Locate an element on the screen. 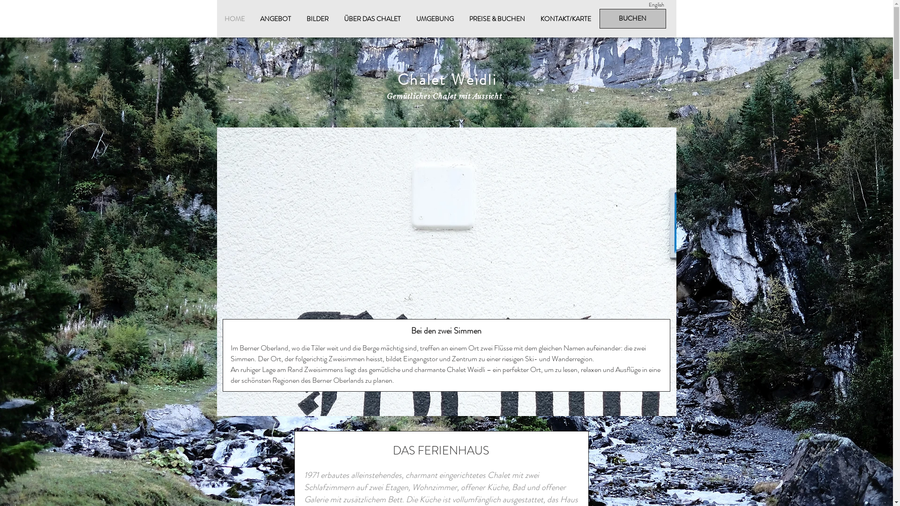 The height and width of the screenshot is (506, 900). ANGEBOT is located at coordinates (276, 19).